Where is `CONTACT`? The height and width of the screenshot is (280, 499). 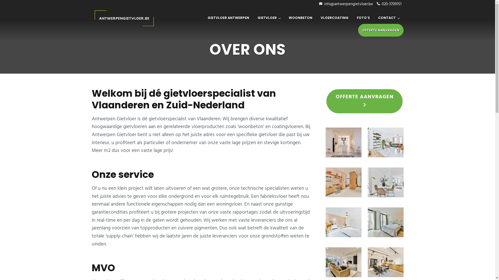
CONTACT is located at coordinates (389, 18).